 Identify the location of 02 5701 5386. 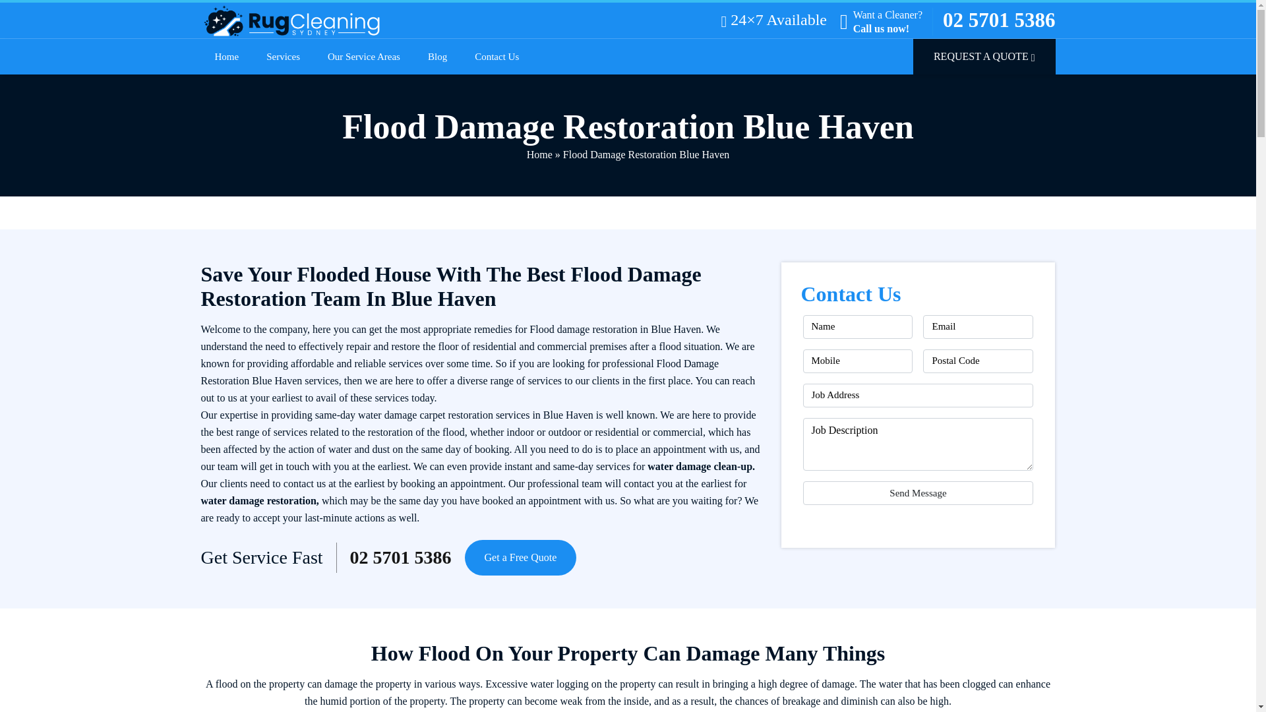
(1000, 20).